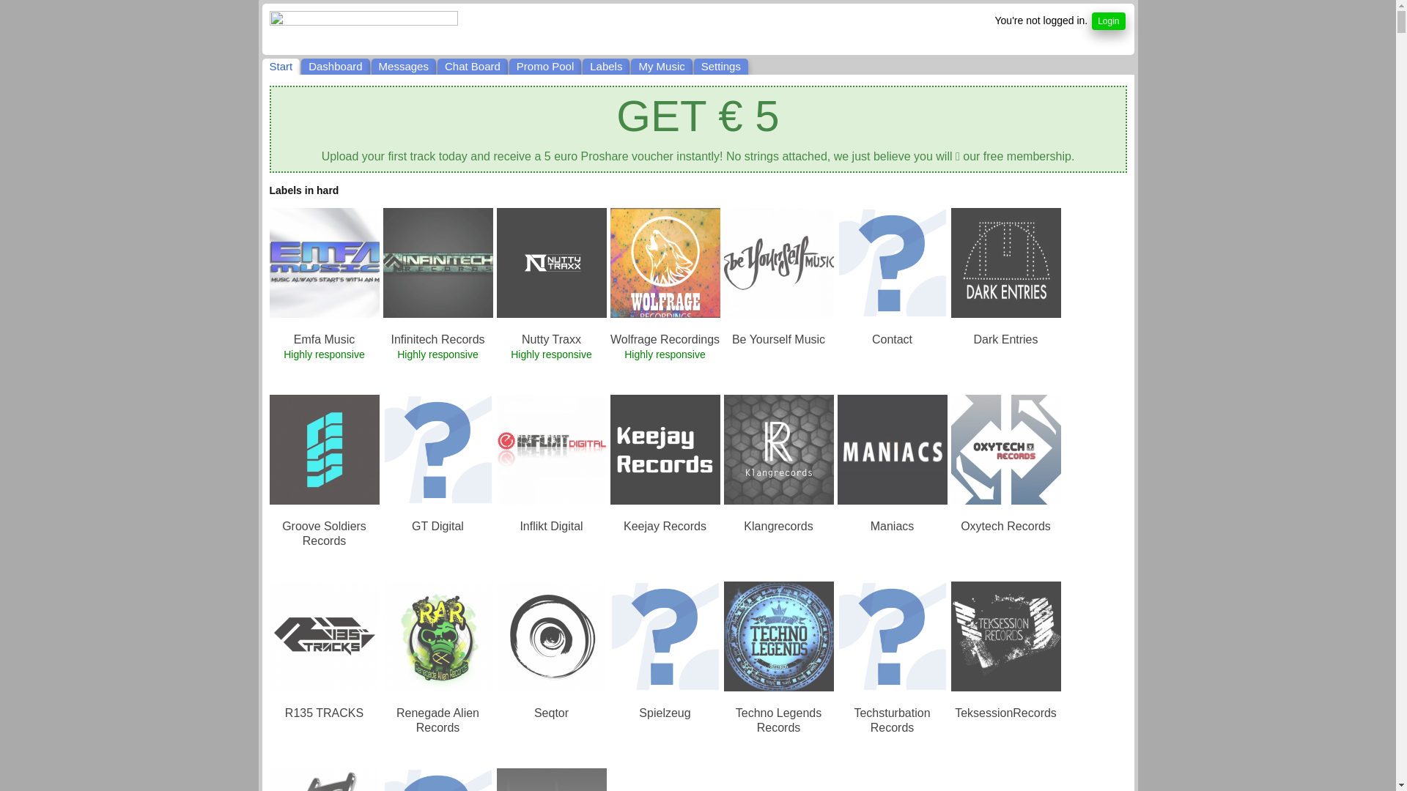 This screenshot has width=1407, height=791. I want to click on Dark Entries, so click(1005, 340).